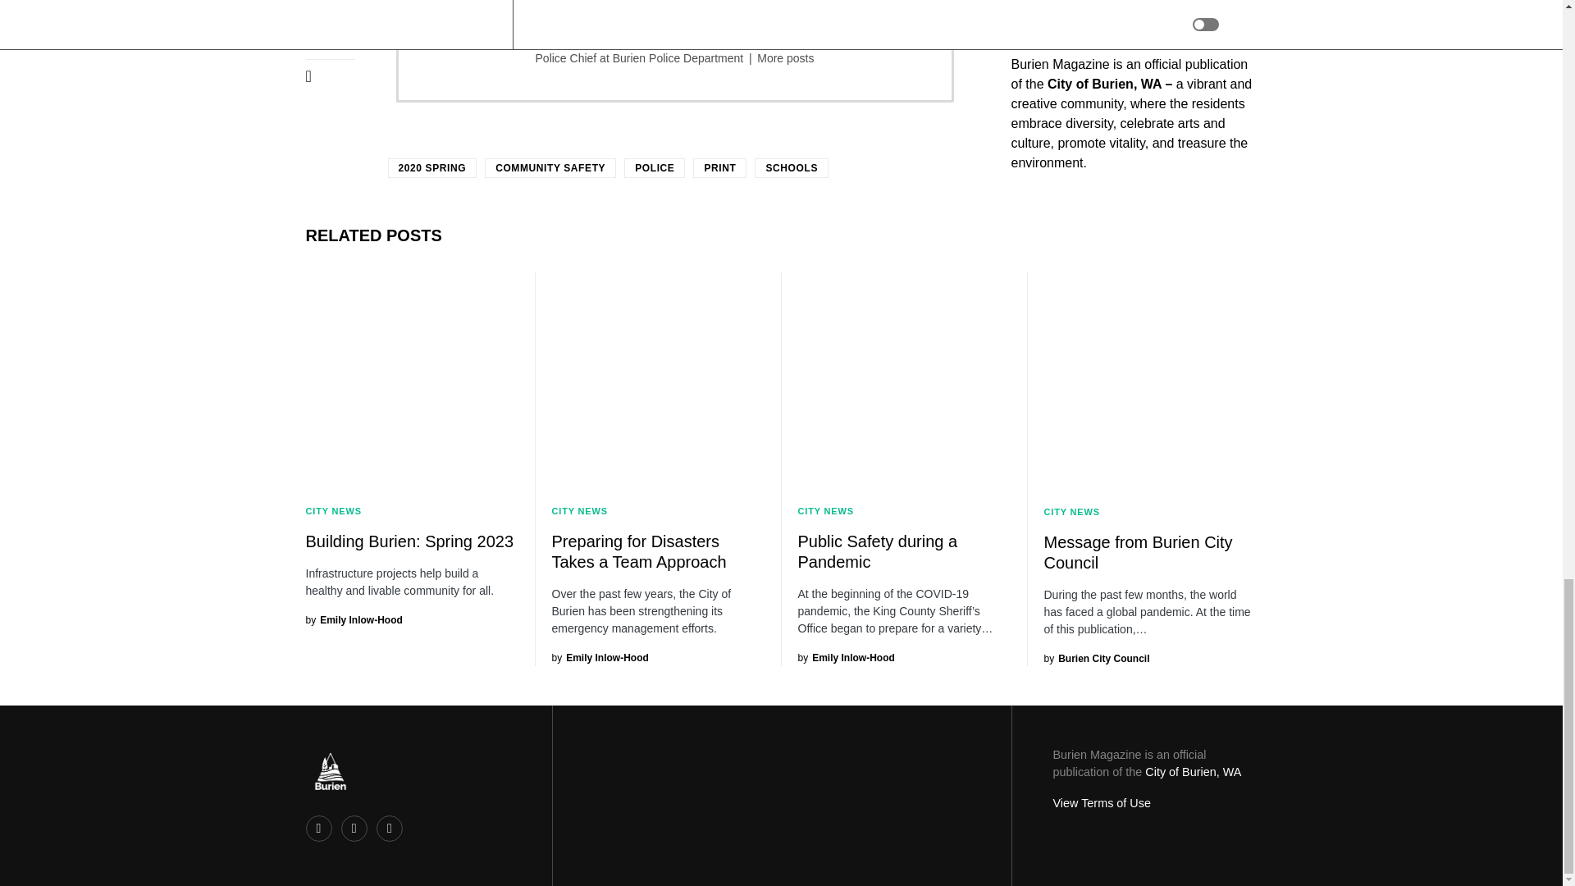  I want to click on View all posts by Emily Inlow-Hood, so click(845, 658).